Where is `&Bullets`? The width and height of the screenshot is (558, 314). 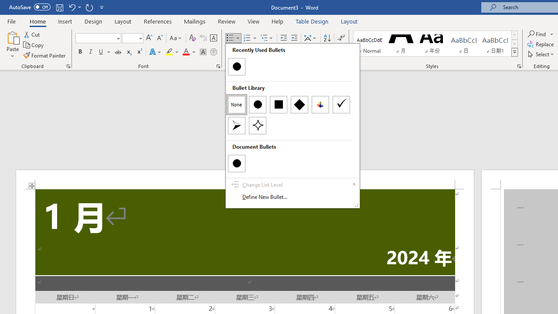 &Bullets is located at coordinates (293, 126).